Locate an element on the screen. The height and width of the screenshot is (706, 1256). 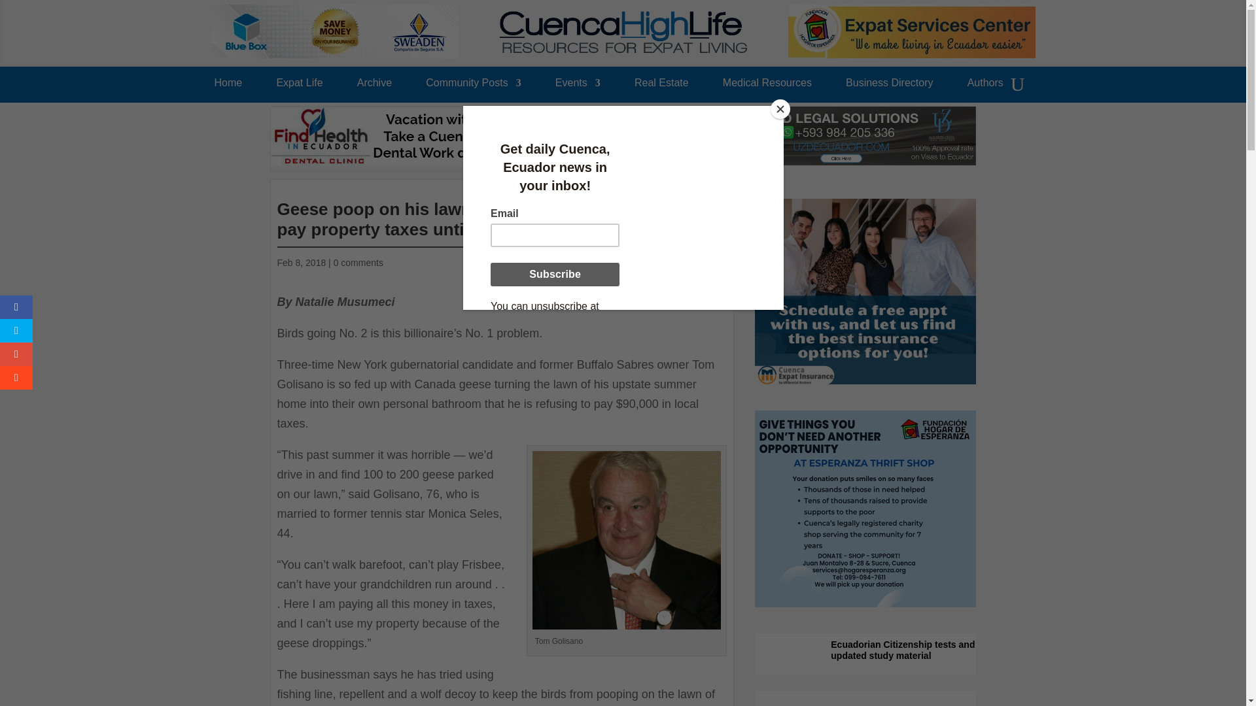
logo-chl-2 is located at coordinates (623, 32).